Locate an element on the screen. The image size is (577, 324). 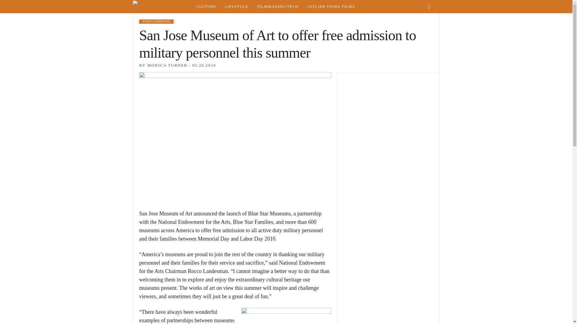
LIFESTYLE is located at coordinates (236, 7).